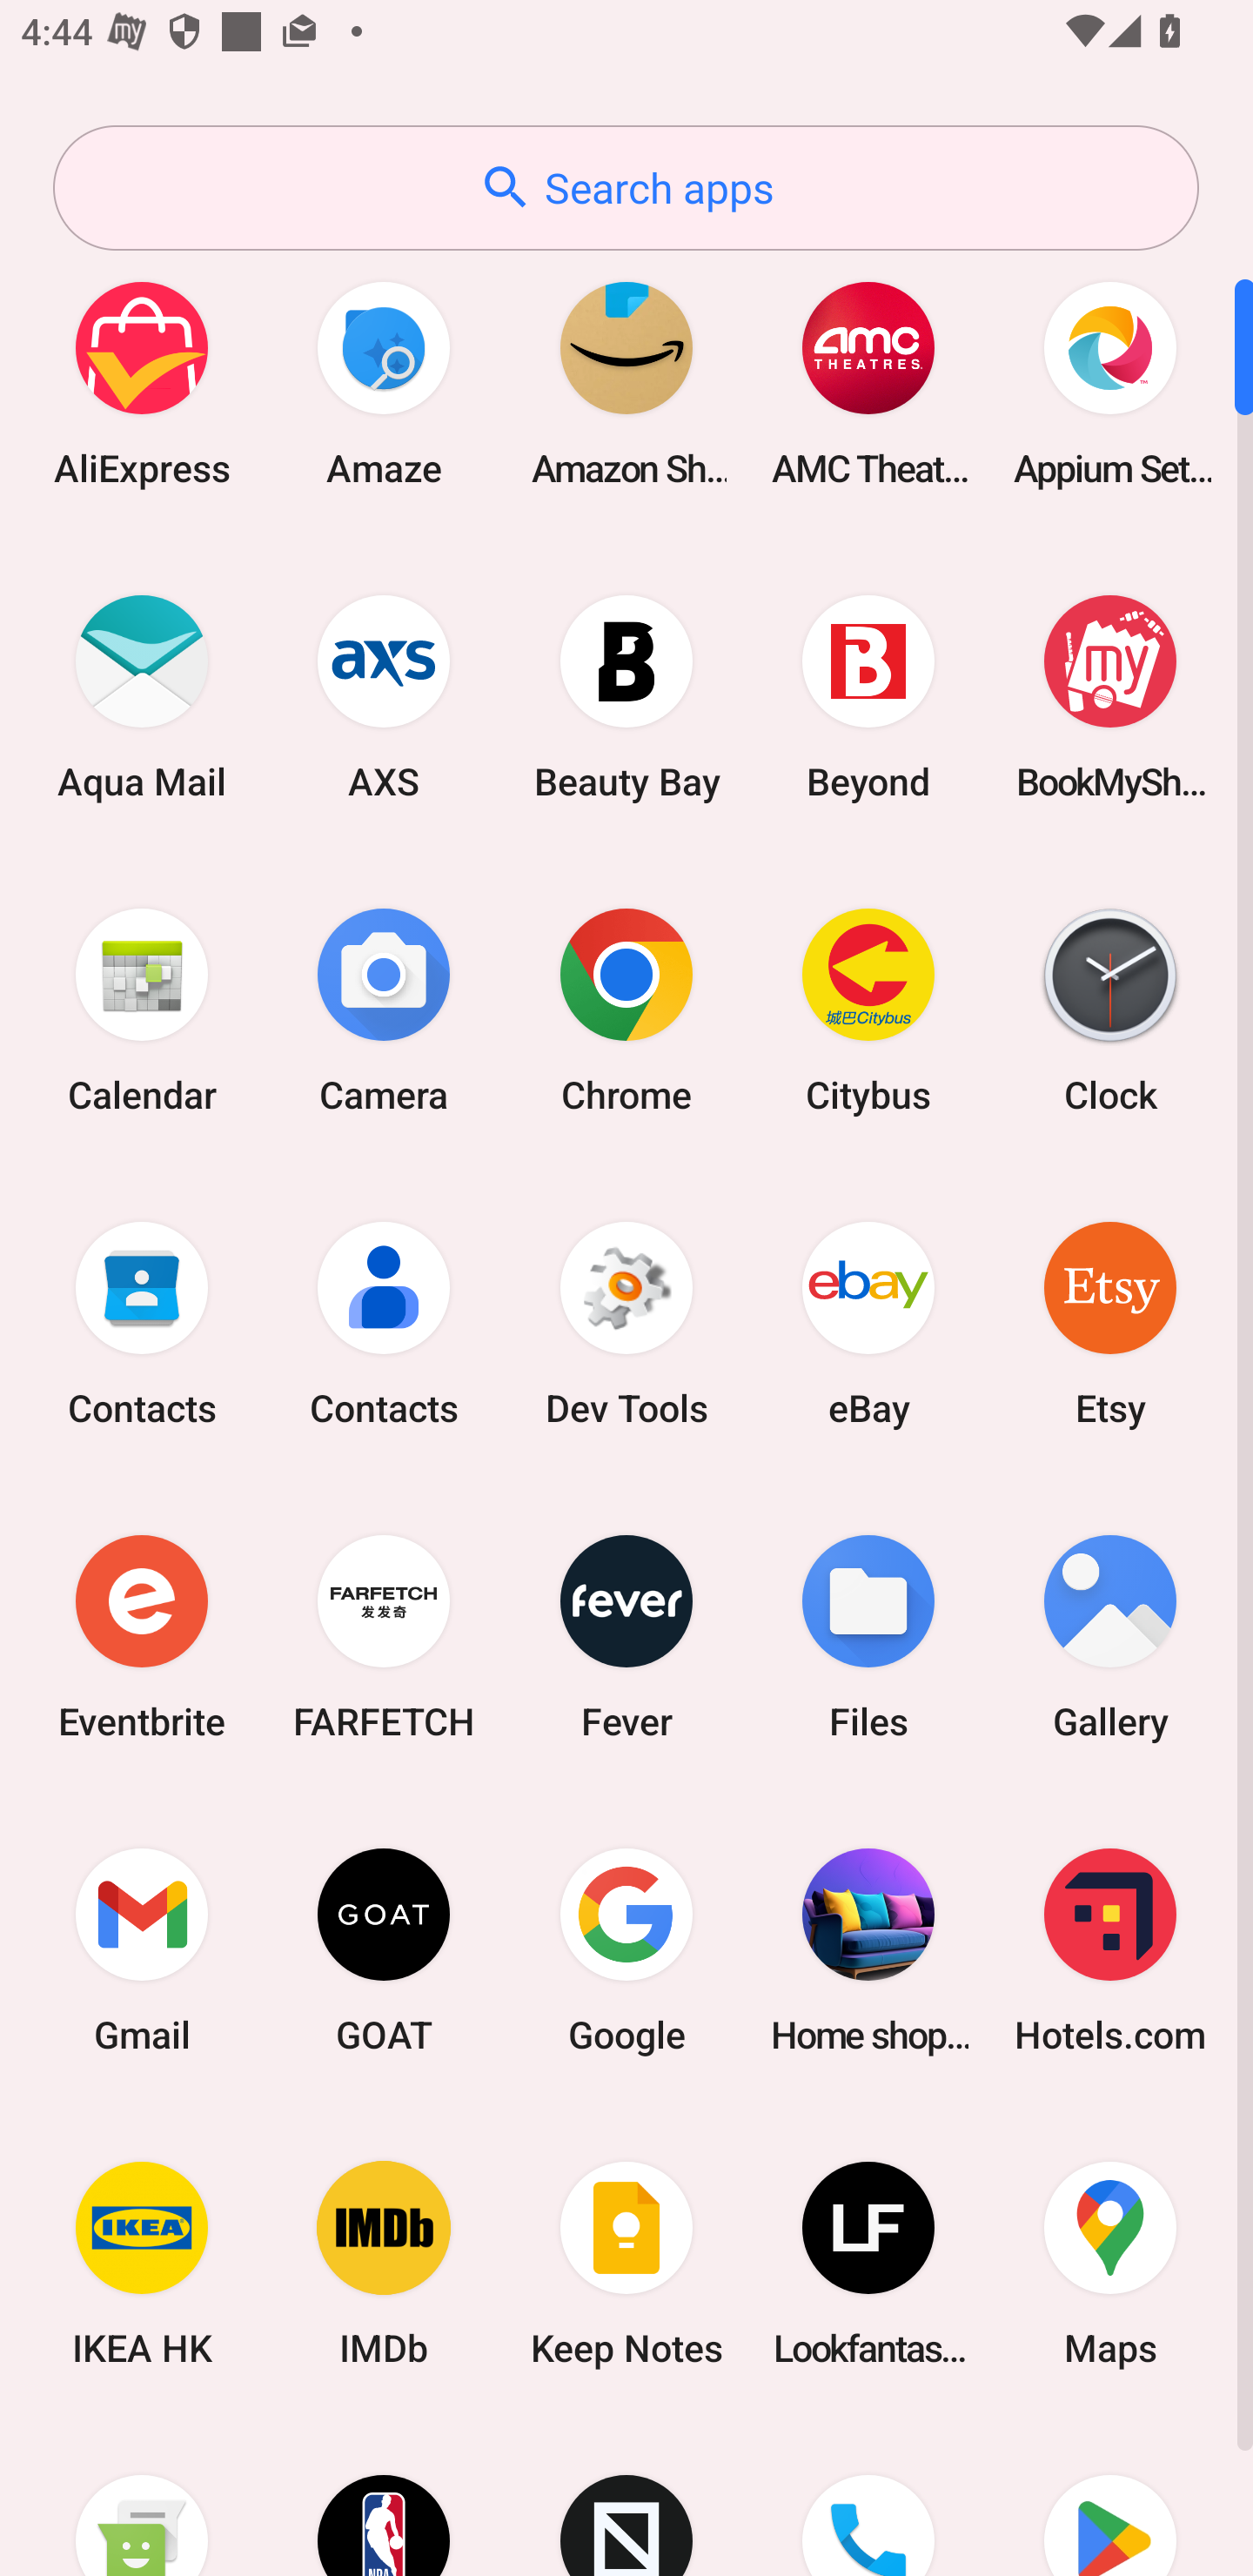  Describe the element at coordinates (626, 1323) in the screenshot. I see `Dev Tools` at that location.